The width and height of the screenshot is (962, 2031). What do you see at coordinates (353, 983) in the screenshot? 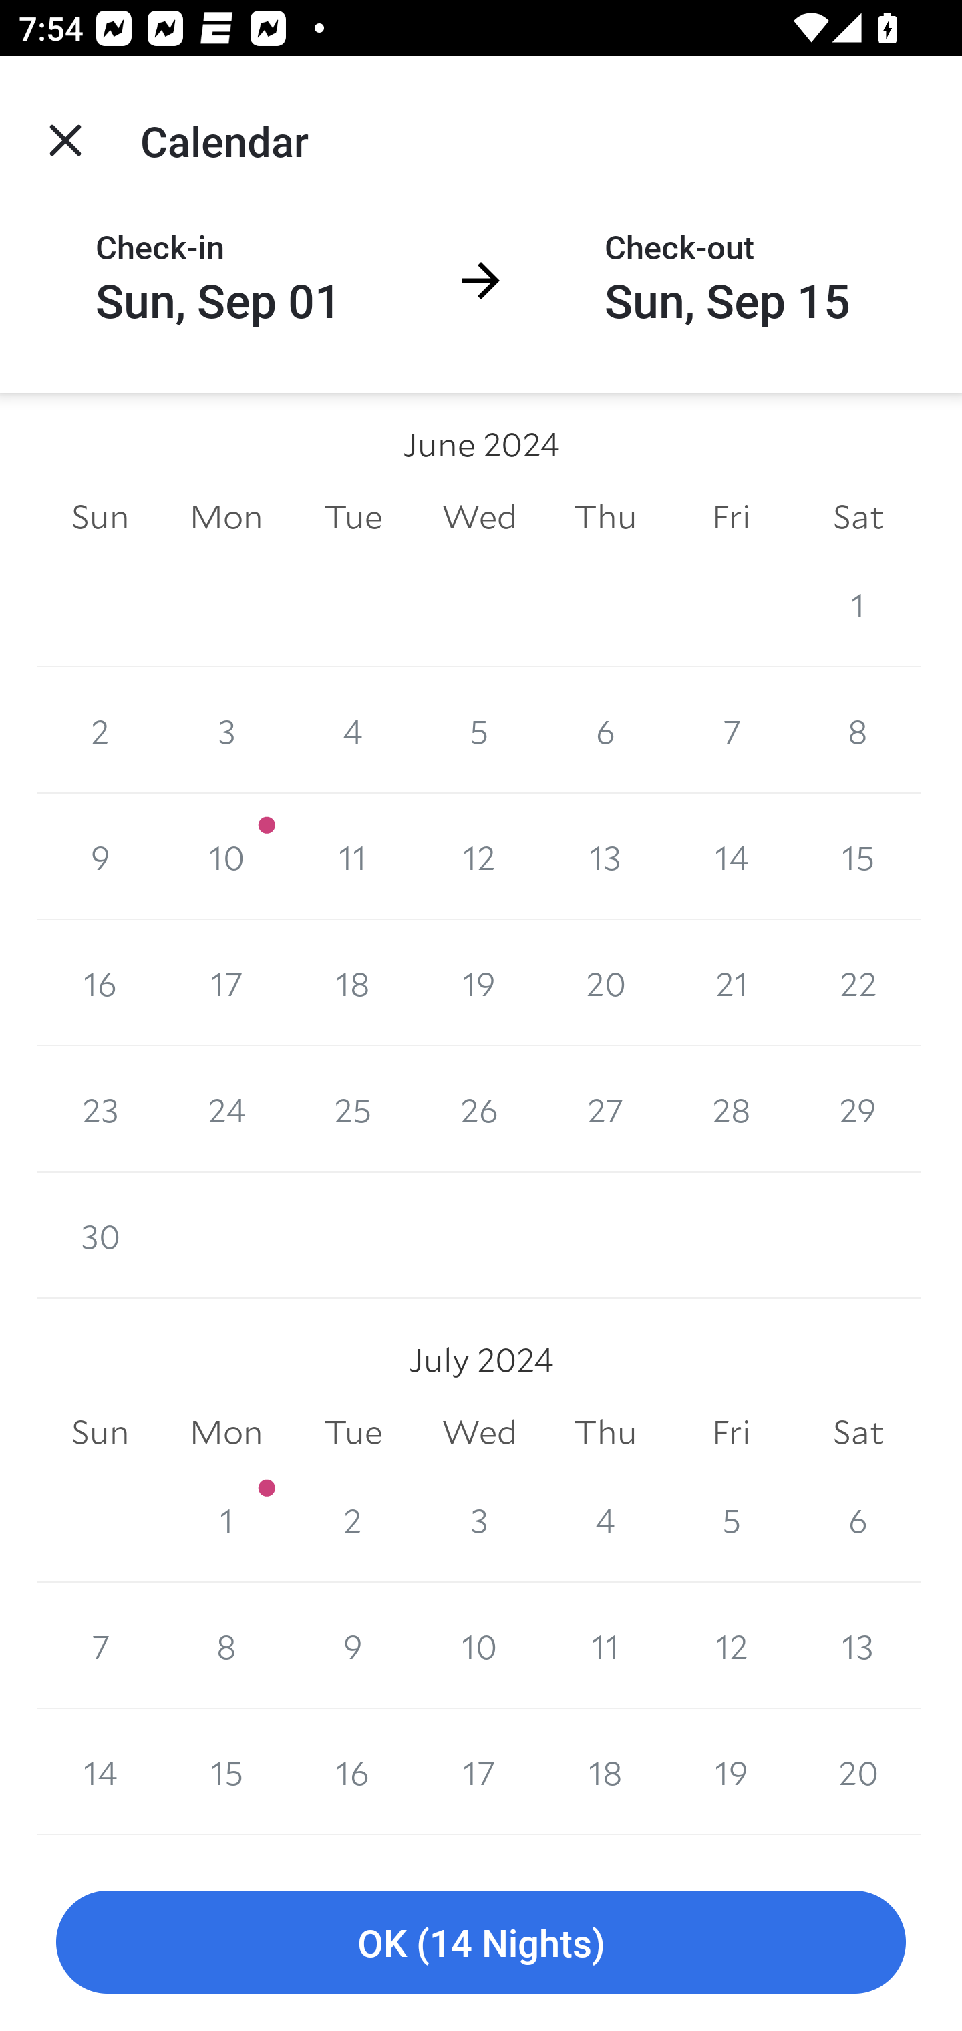
I see `18 18 June 2024` at bounding box center [353, 983].